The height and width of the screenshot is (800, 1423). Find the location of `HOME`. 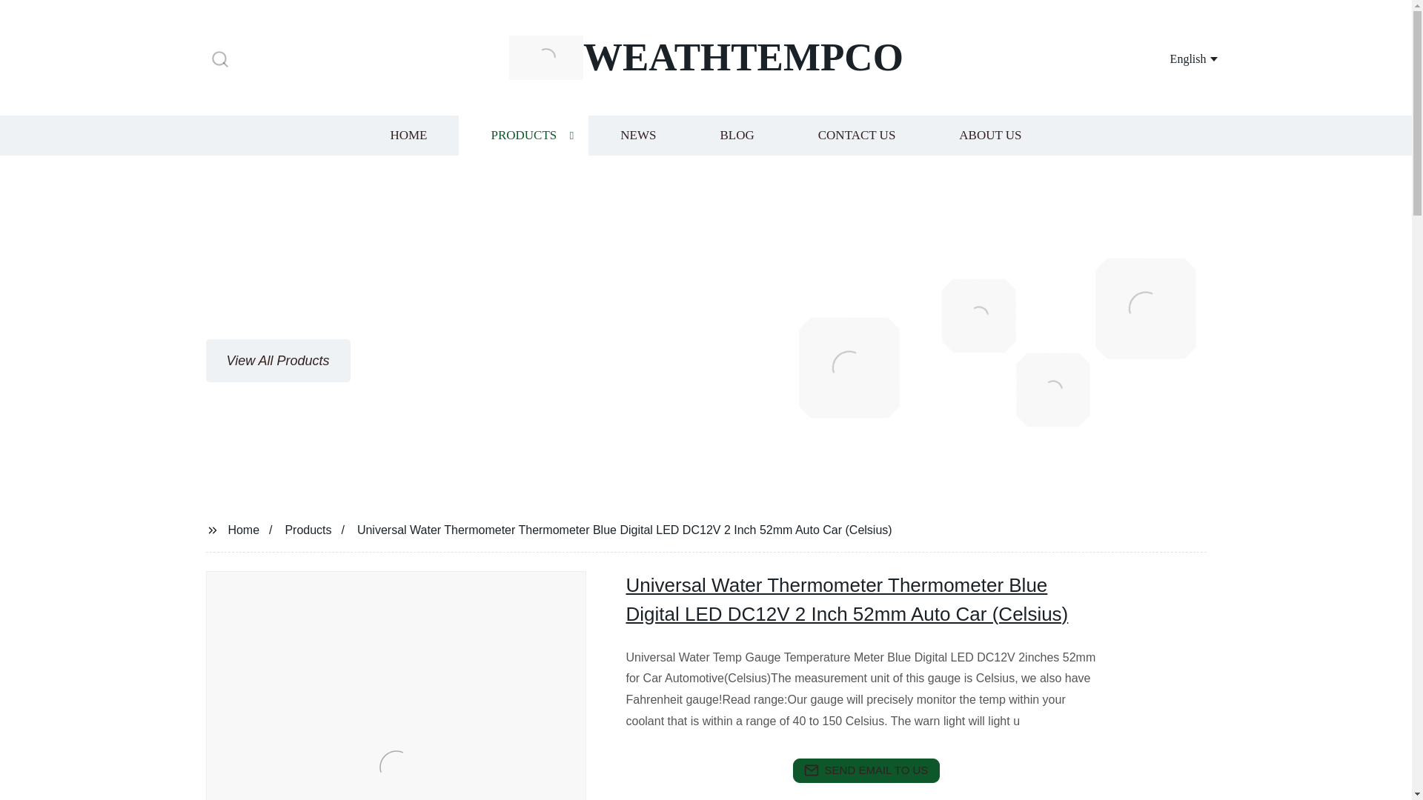

HOME is located at coordinates (637, 135).